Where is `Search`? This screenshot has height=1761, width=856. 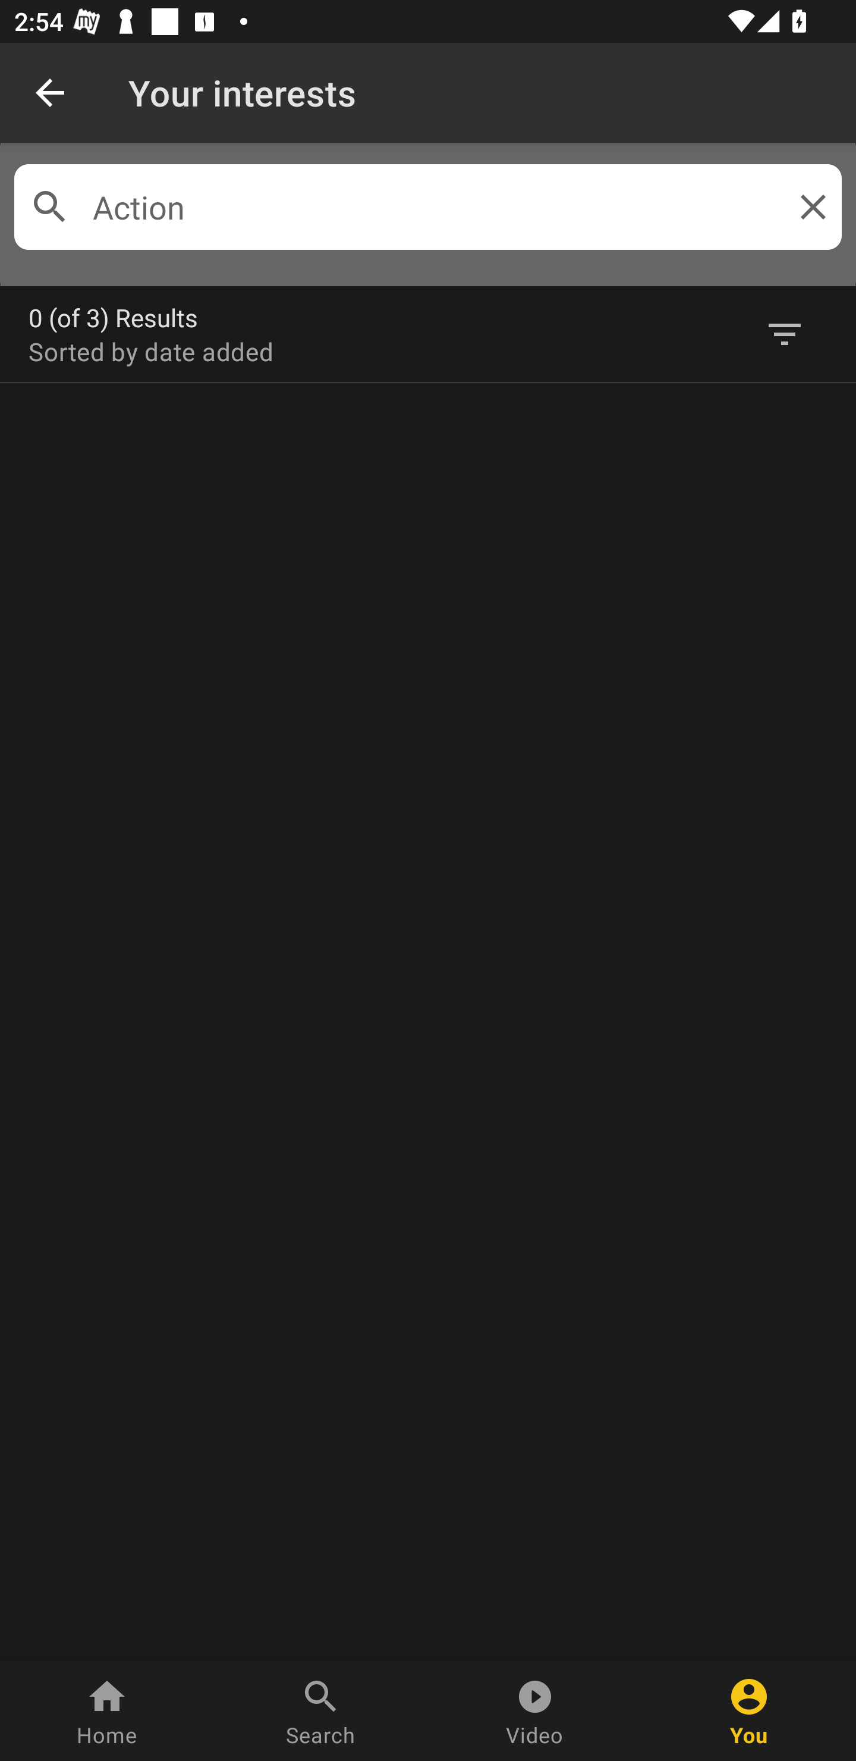 Search is located at coordinates (321, 1711).